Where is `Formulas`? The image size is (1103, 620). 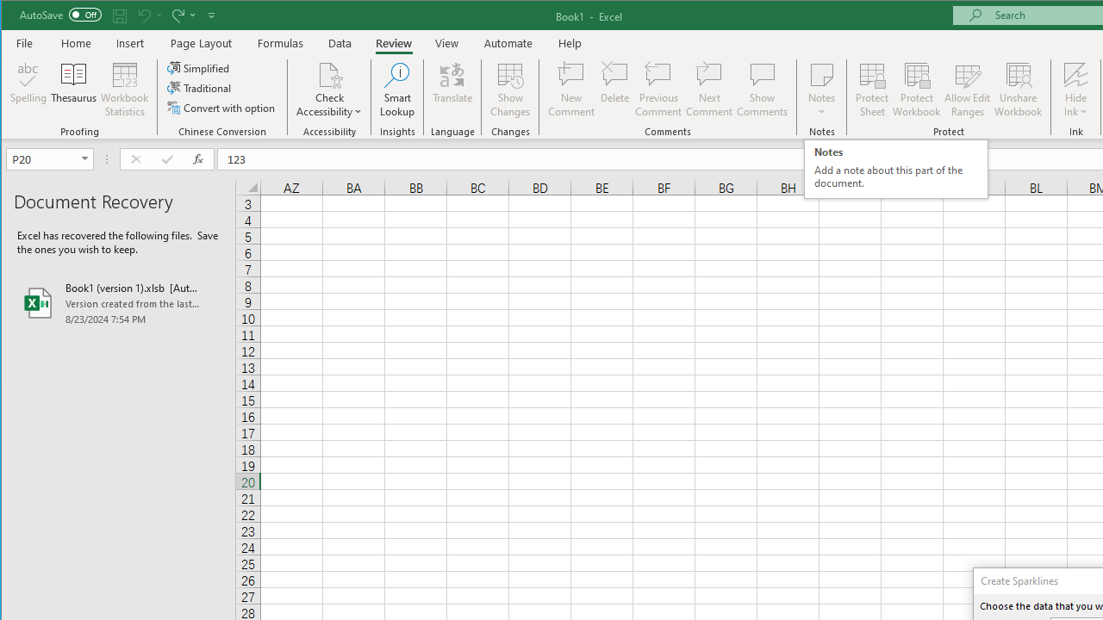 Formulas is located at coordinates (281, 43).